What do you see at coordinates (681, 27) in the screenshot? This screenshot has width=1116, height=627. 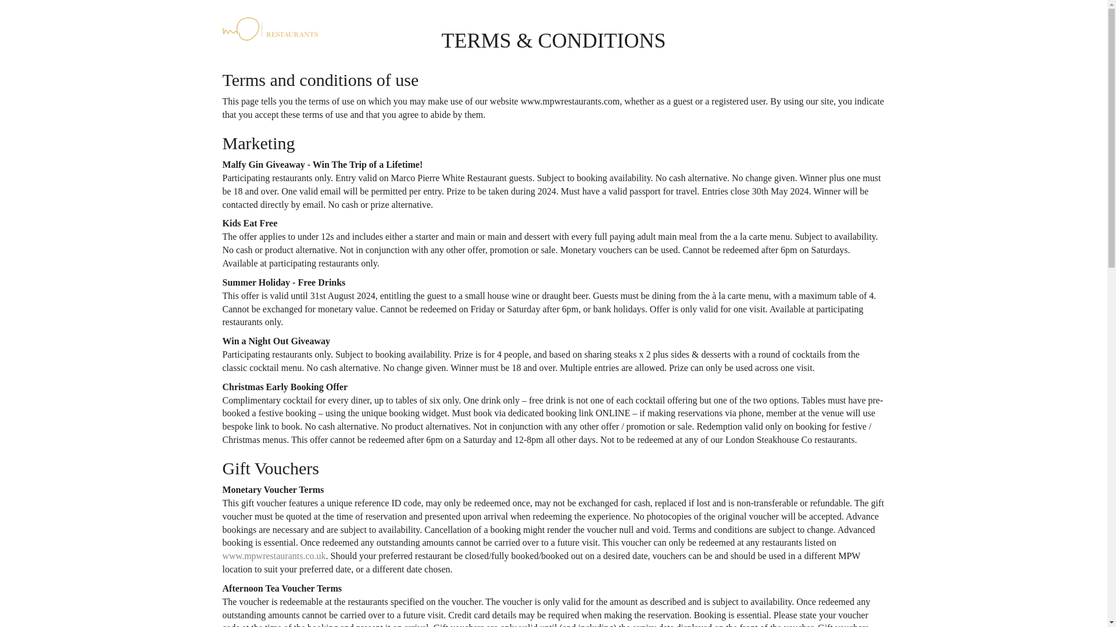 I see `NEWS` at bounding box center [681, 27].